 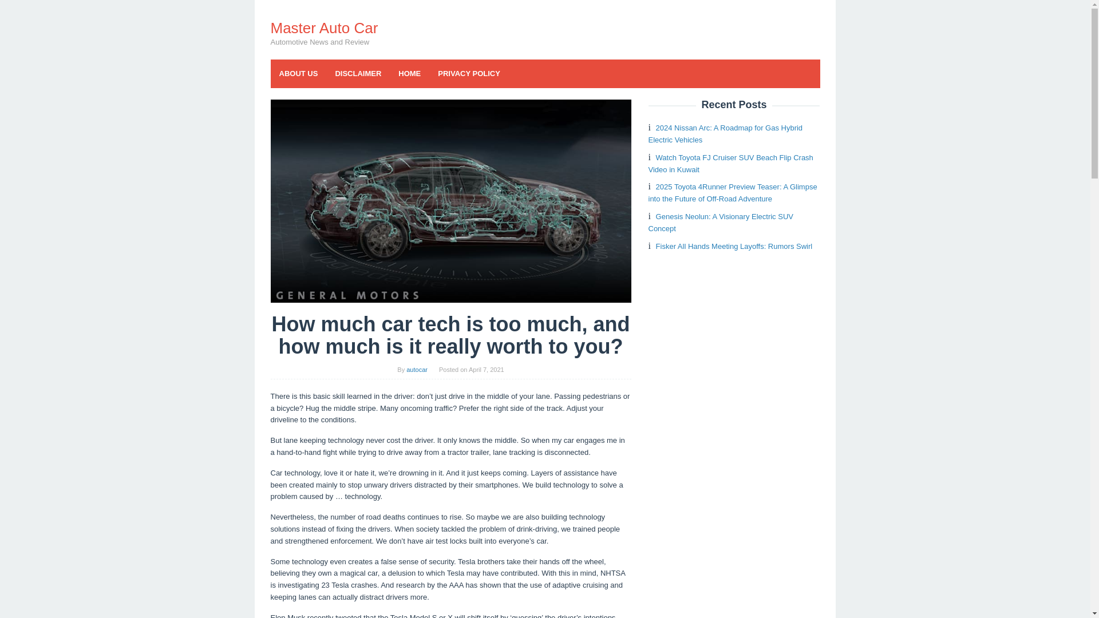 What do you see at coordinates (298, 73) in the screenshot?
I see `ABOUT US` at bounding box center [298, 73].